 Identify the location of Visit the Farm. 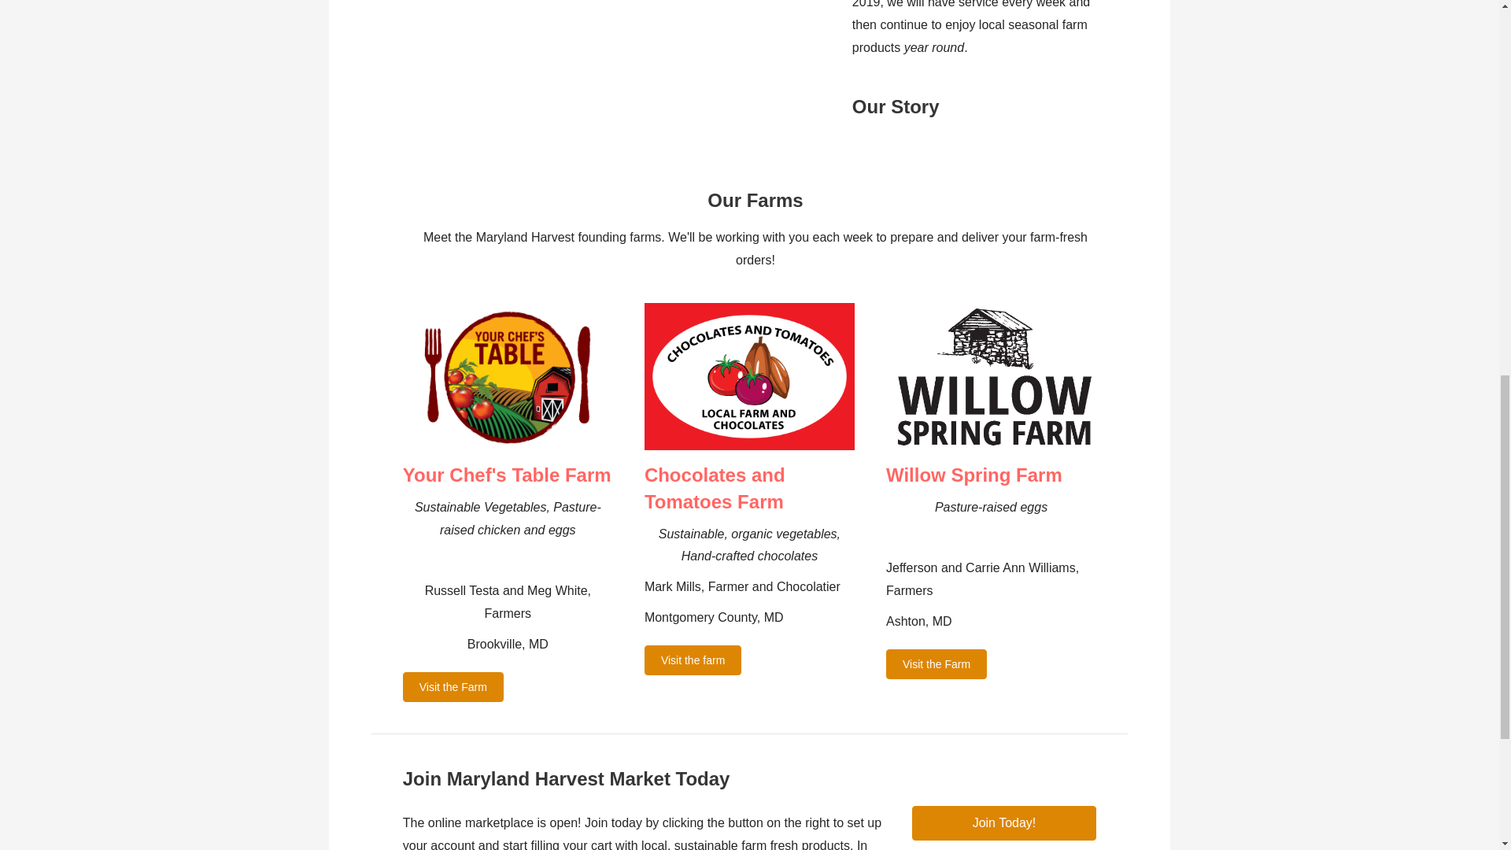
(936, 664).